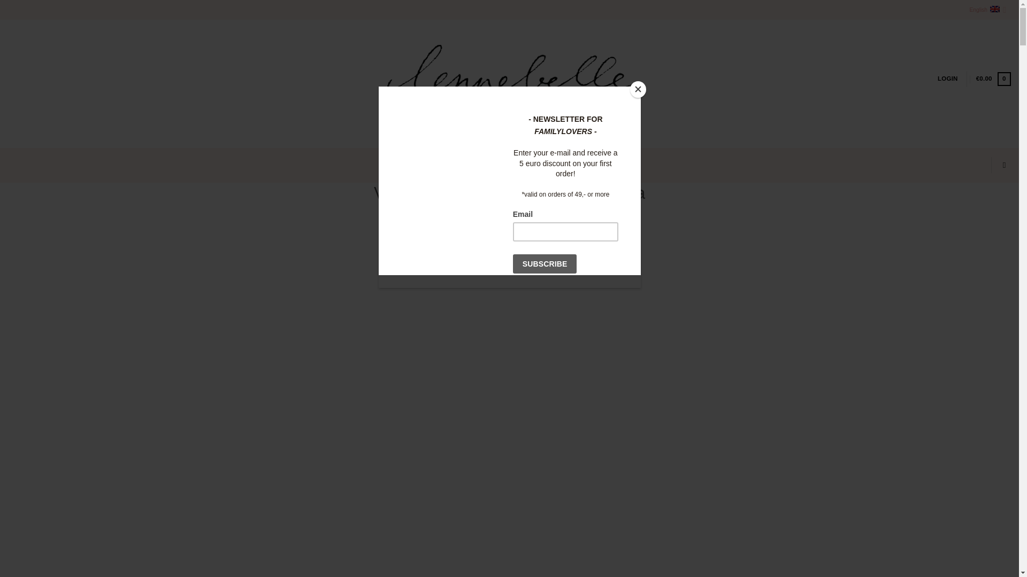 This screenshot has width=1027, height=577. What do you see at coordinates (948, 79) in the screenshot?
I see `LOGIN` at bounding box center [948, 79].